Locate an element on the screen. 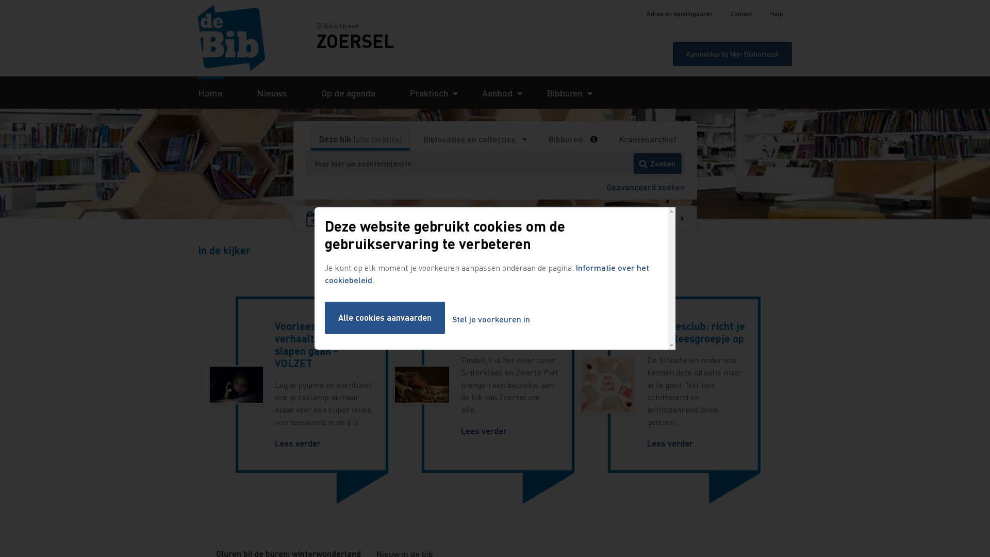 The height and width of the screenshot is (557, 990). Alle cookies aanvaarden is located at coordinates (385, 318).